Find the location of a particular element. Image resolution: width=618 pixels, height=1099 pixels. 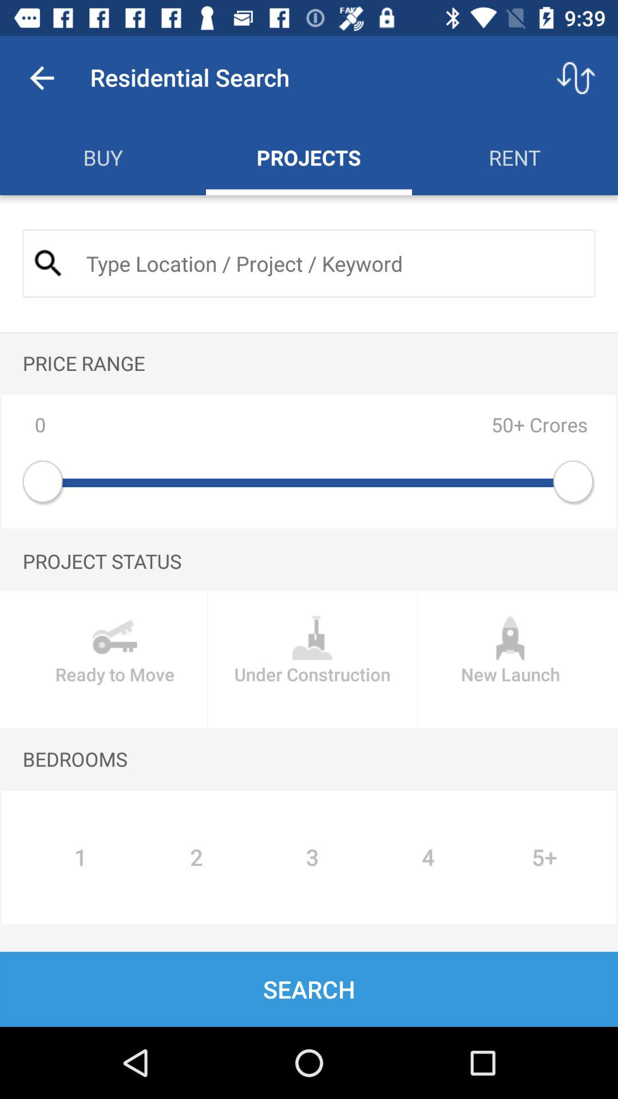

tap the 3 item is located at coordinates (312, 857).